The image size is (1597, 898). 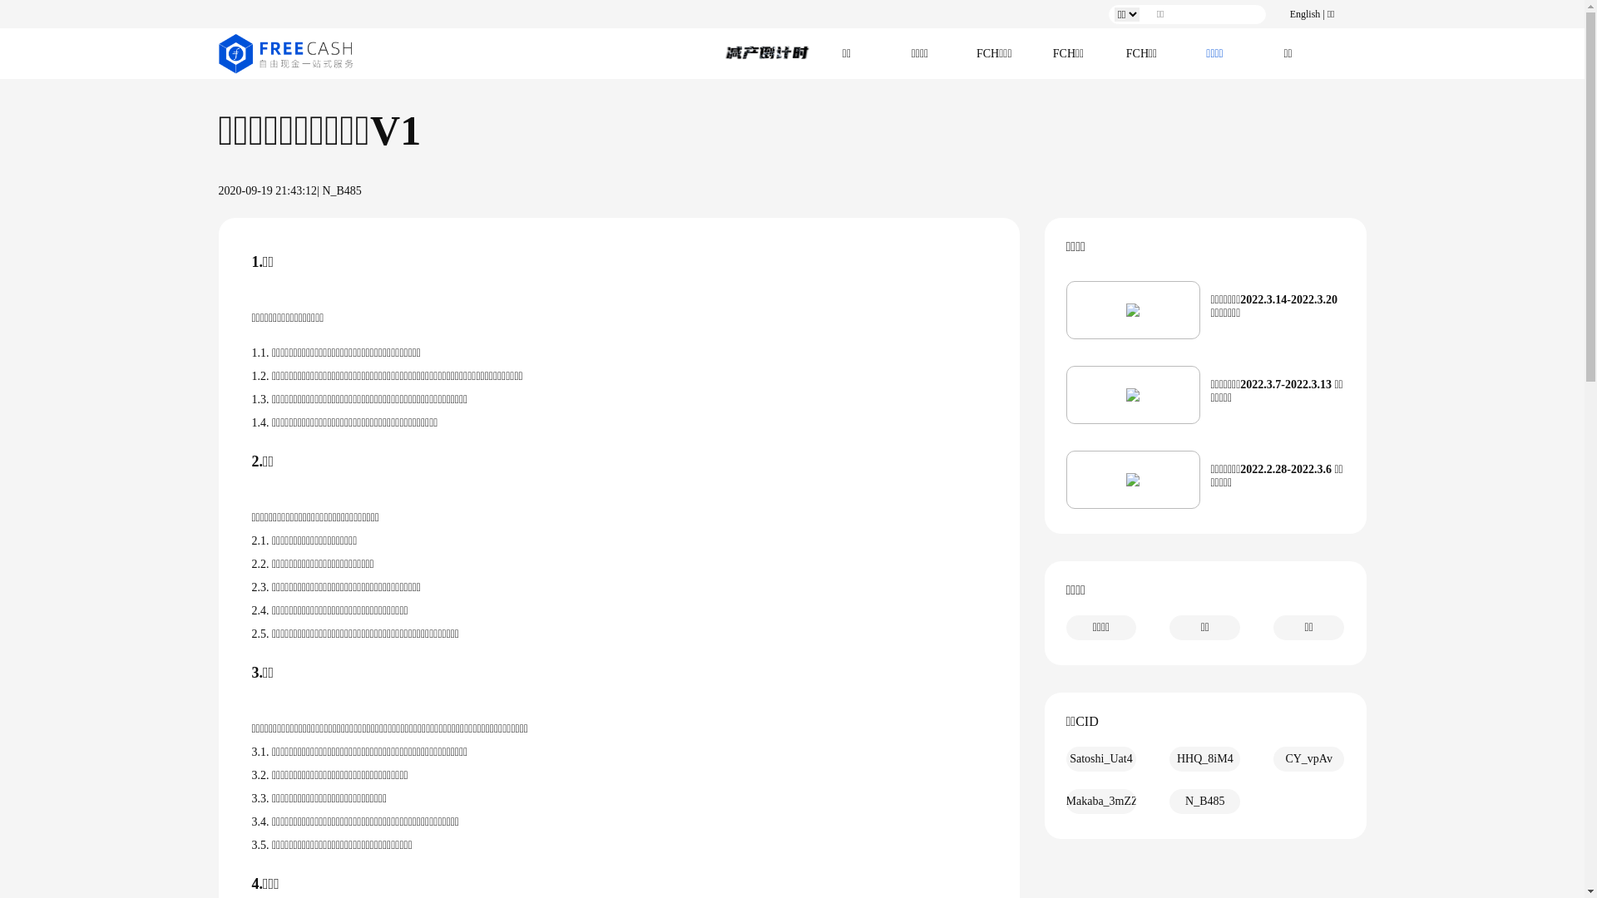 What do you see at coordinates (1306, 14) in the screenshot?
I see `English` at bounding box center [1306, 14].